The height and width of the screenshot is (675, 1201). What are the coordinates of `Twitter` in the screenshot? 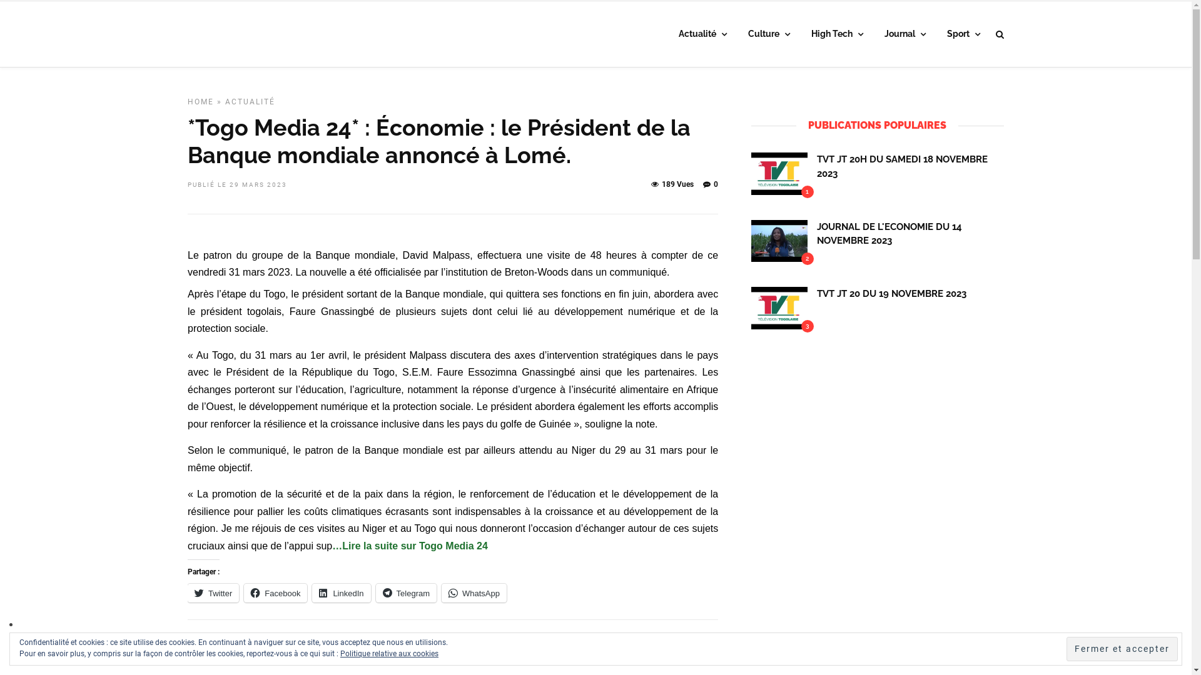 It's located at (213, 593).